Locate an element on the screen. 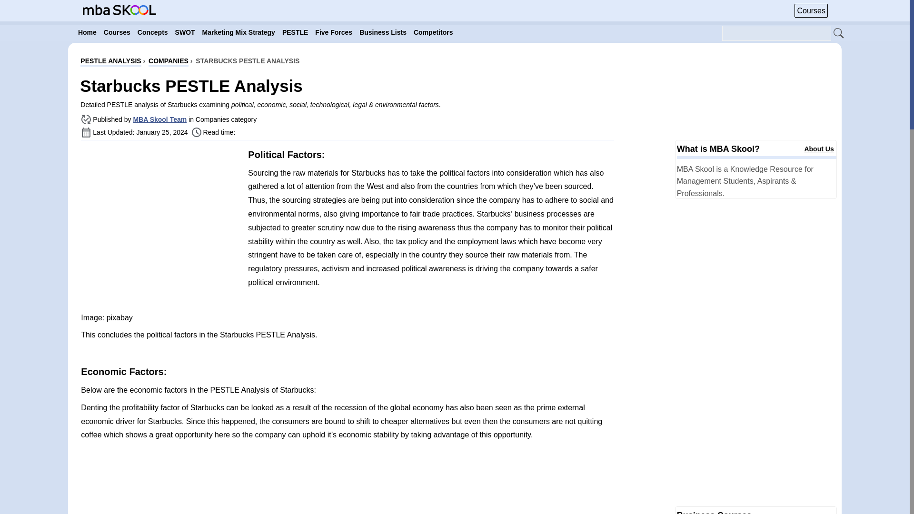 The image size is (914, 514). Competitors is located at coordinates (433, 32).